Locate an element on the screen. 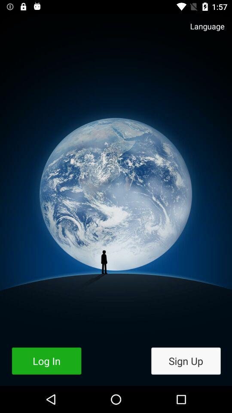 This screenshot has width=232, height=413. turn off language icon is located at coordinates (203, 30).